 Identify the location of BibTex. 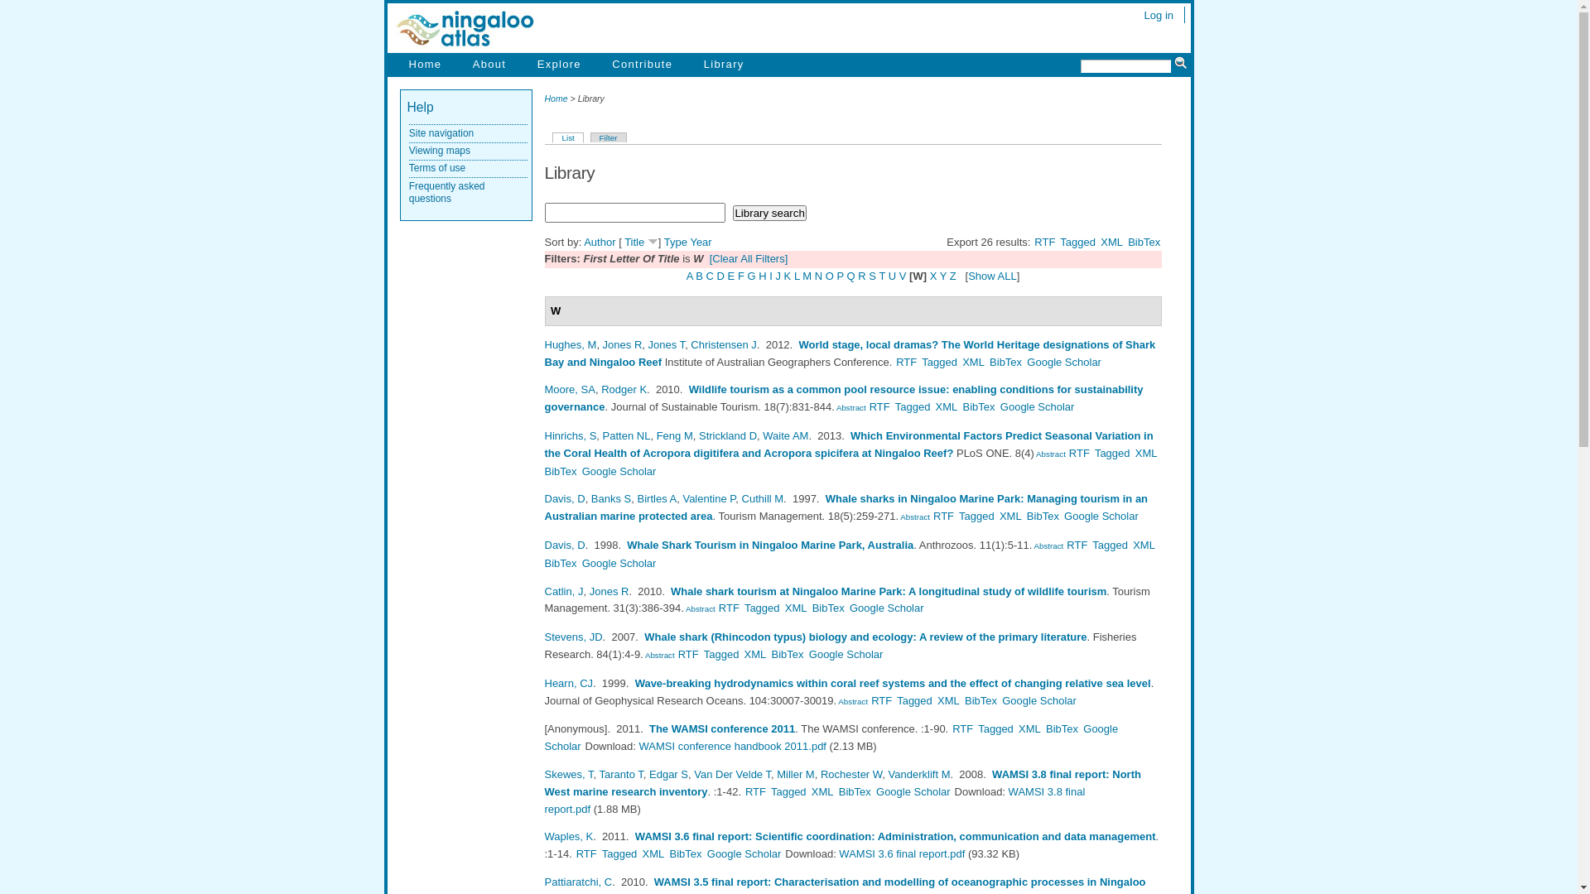
(788, 654).